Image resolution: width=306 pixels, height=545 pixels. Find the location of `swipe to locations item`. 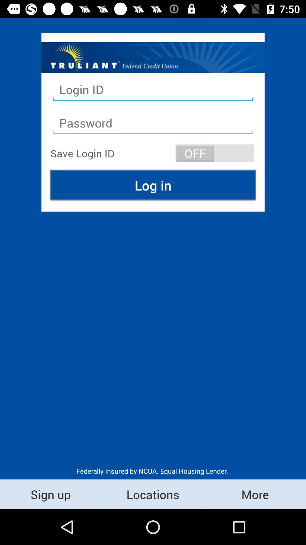

swipe to locations item is located at coordinates (153, 494).